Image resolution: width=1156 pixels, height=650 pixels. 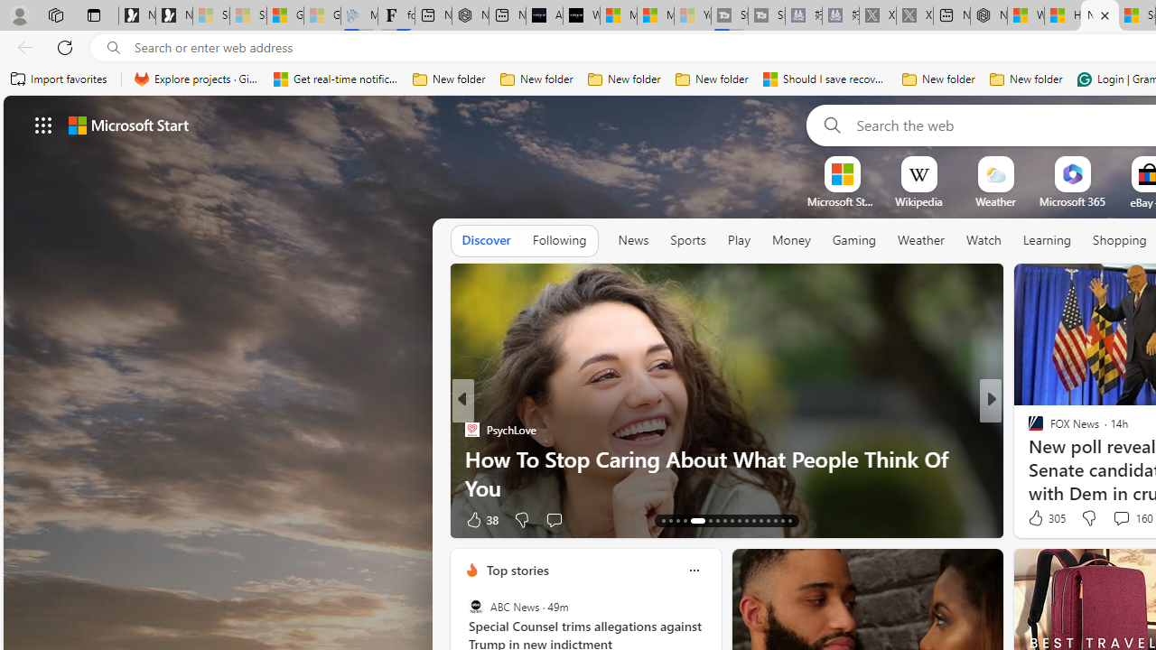 What do you see at coordinates (988, 16) in the screenshot?
I see `Nordace - My Account` at bounding box center [988, 16].